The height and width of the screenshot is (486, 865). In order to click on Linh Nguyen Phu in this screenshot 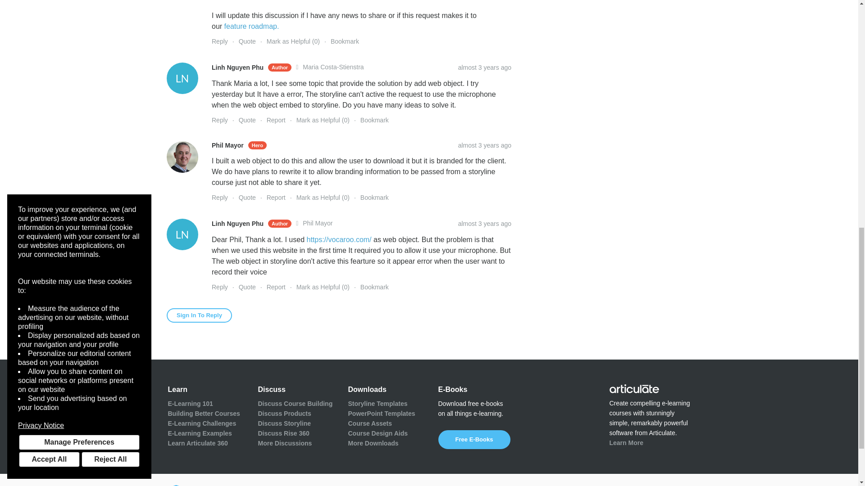, I will do `click(182, 78)`.